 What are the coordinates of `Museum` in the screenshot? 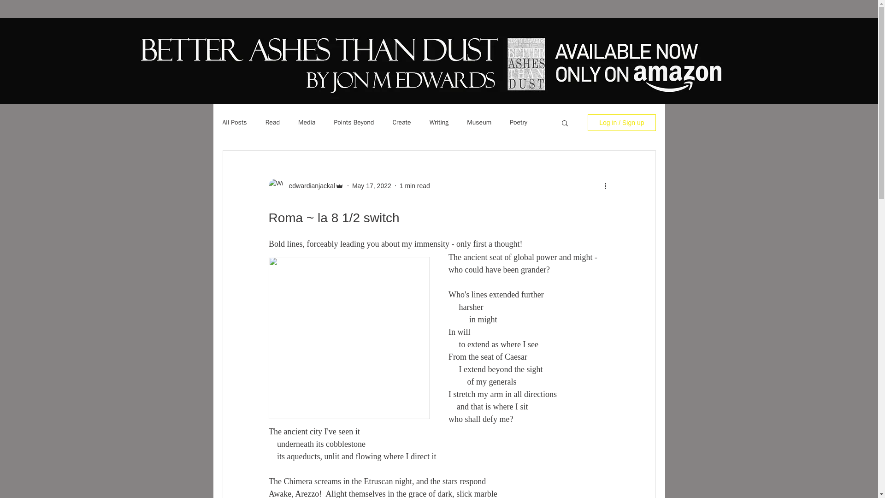 It's located at (479, 123).